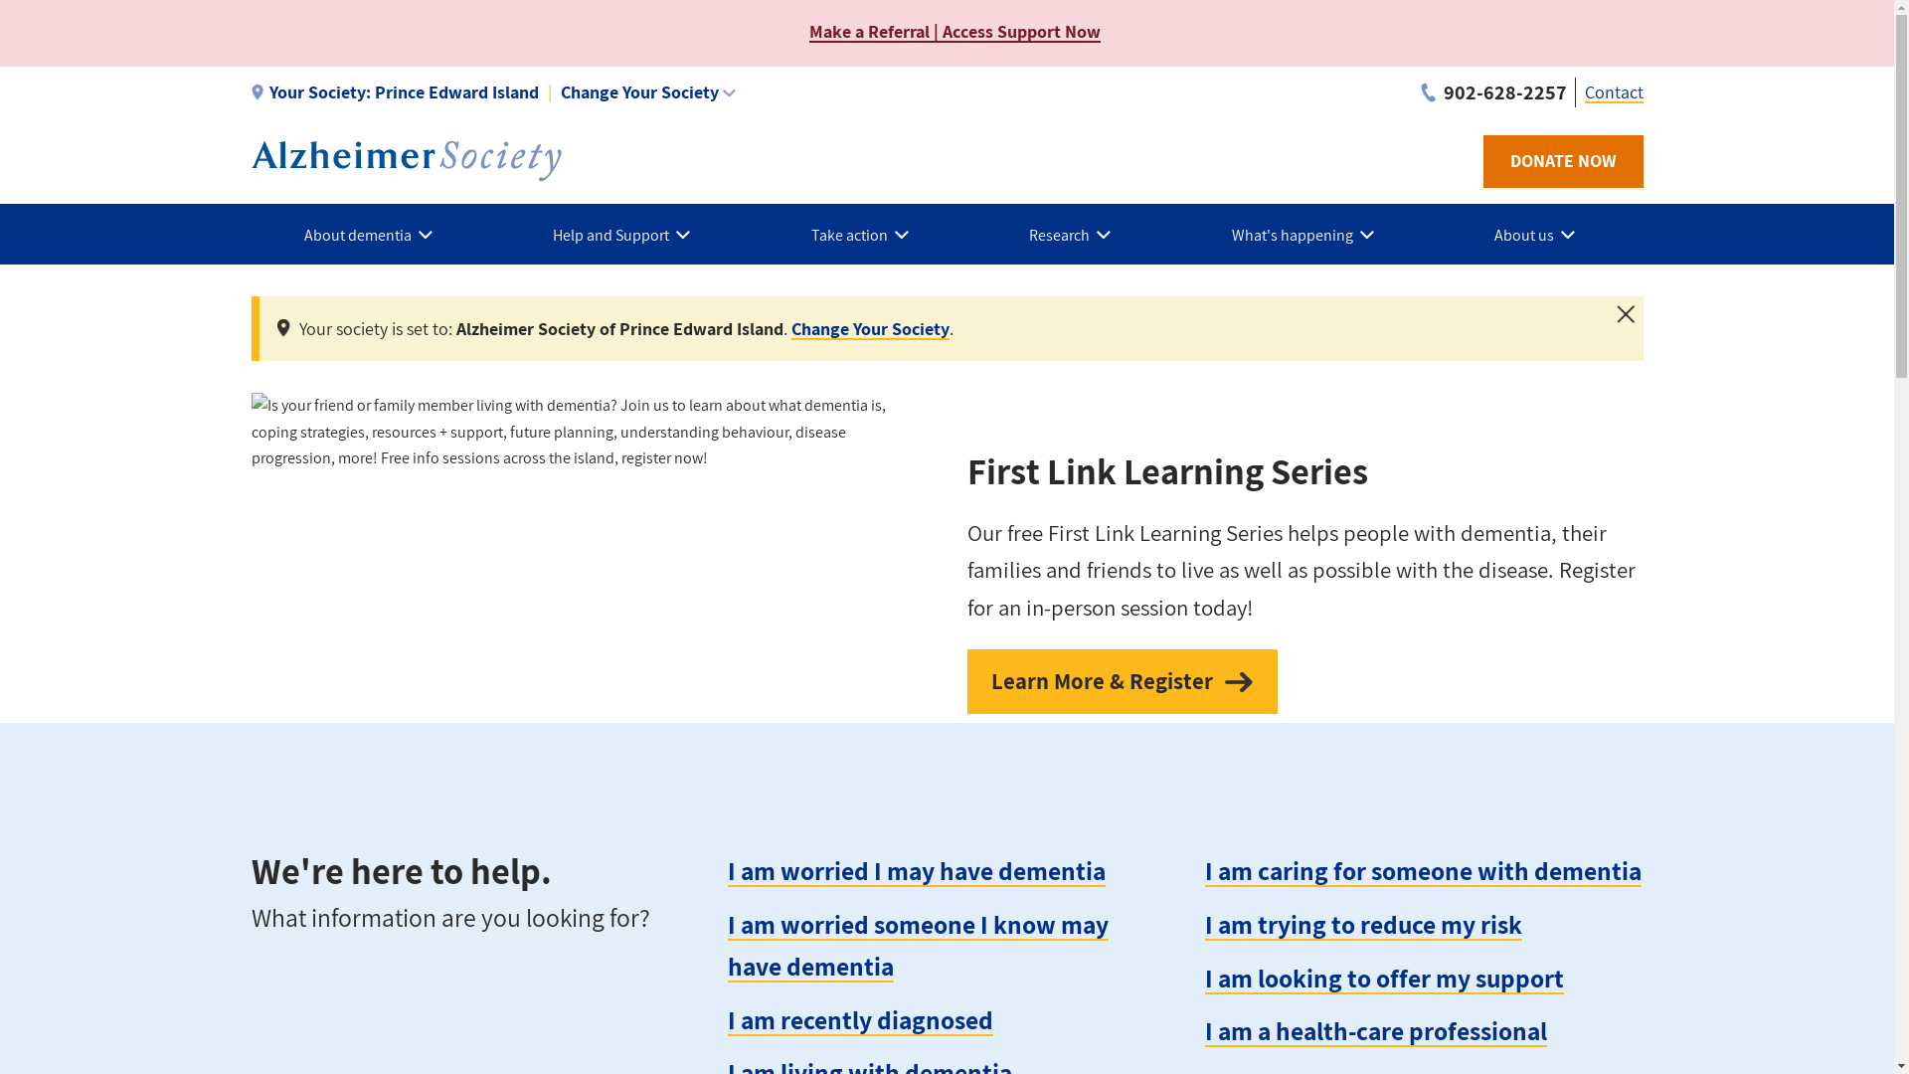 The width and height of the screenshot is (1909, 1074). Describe the element at coordinates (1424, 871) in the screenshot. I see `I am caring for someone with dementia` at that location.